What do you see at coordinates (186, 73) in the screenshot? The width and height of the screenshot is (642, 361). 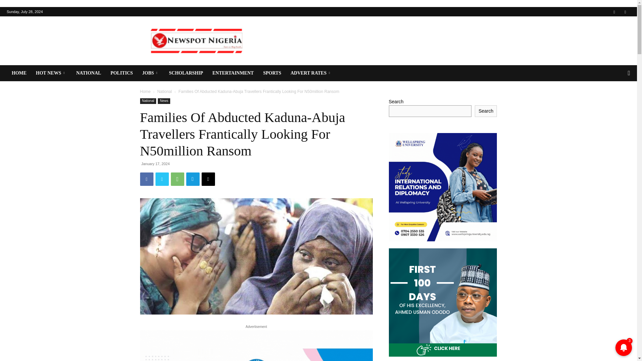 I see `SCHOLARSHIP` at bounding box center [186, 73].